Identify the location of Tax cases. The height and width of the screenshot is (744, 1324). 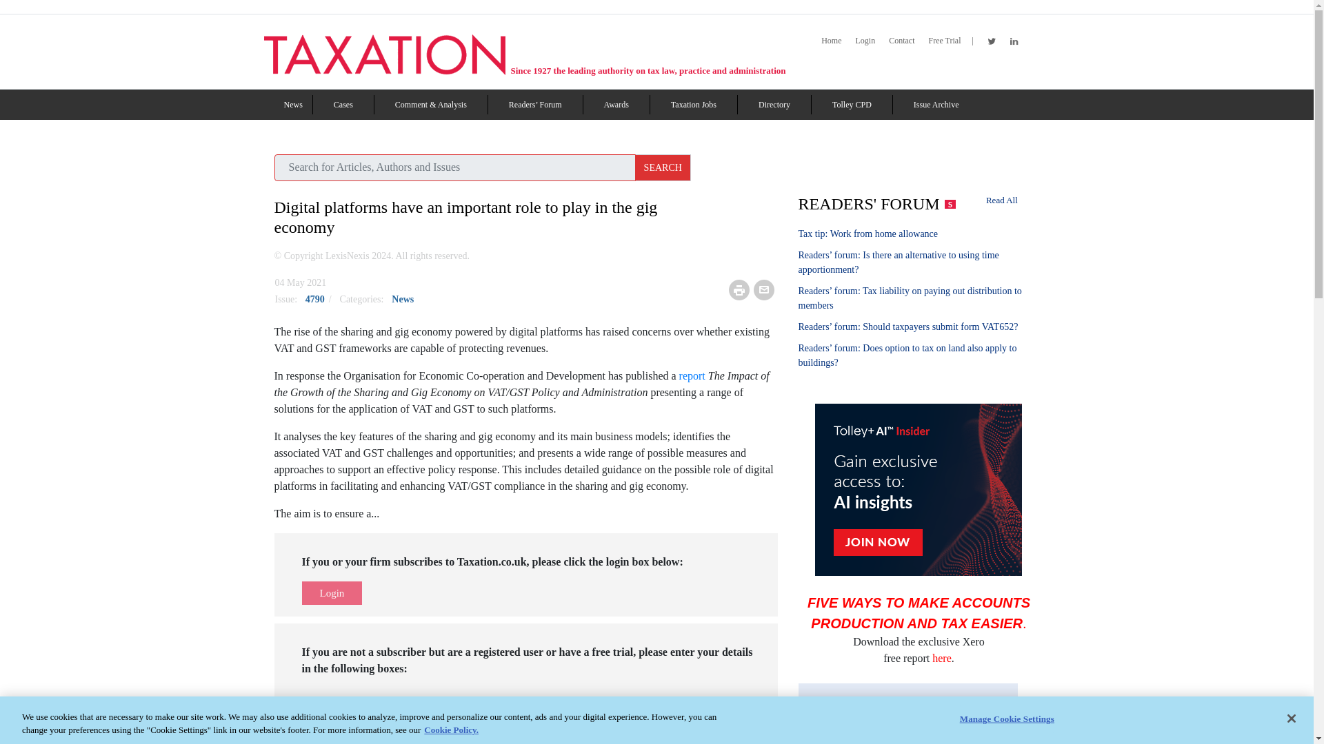
(343, 105).